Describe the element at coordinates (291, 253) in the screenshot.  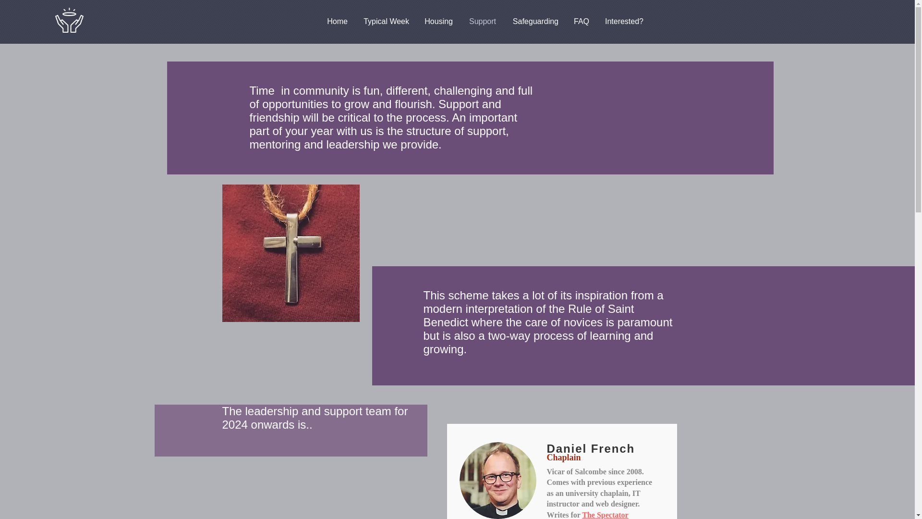
I see `cross.jpg` at that location.